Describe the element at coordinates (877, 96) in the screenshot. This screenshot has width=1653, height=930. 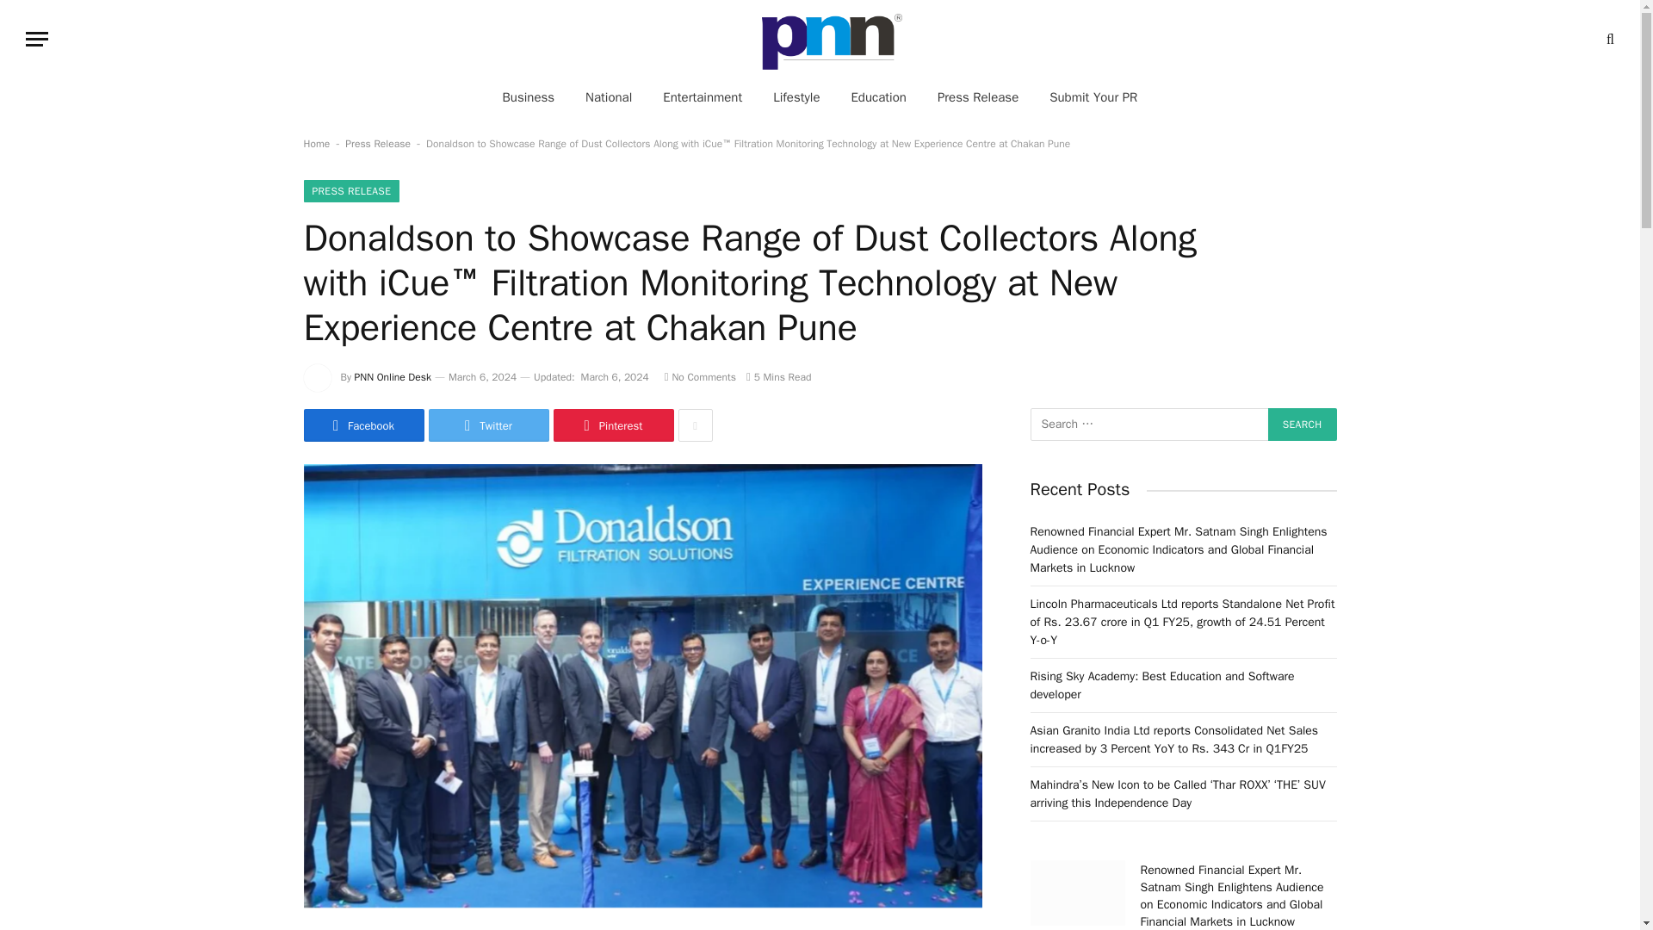
I see `Education` at that location.